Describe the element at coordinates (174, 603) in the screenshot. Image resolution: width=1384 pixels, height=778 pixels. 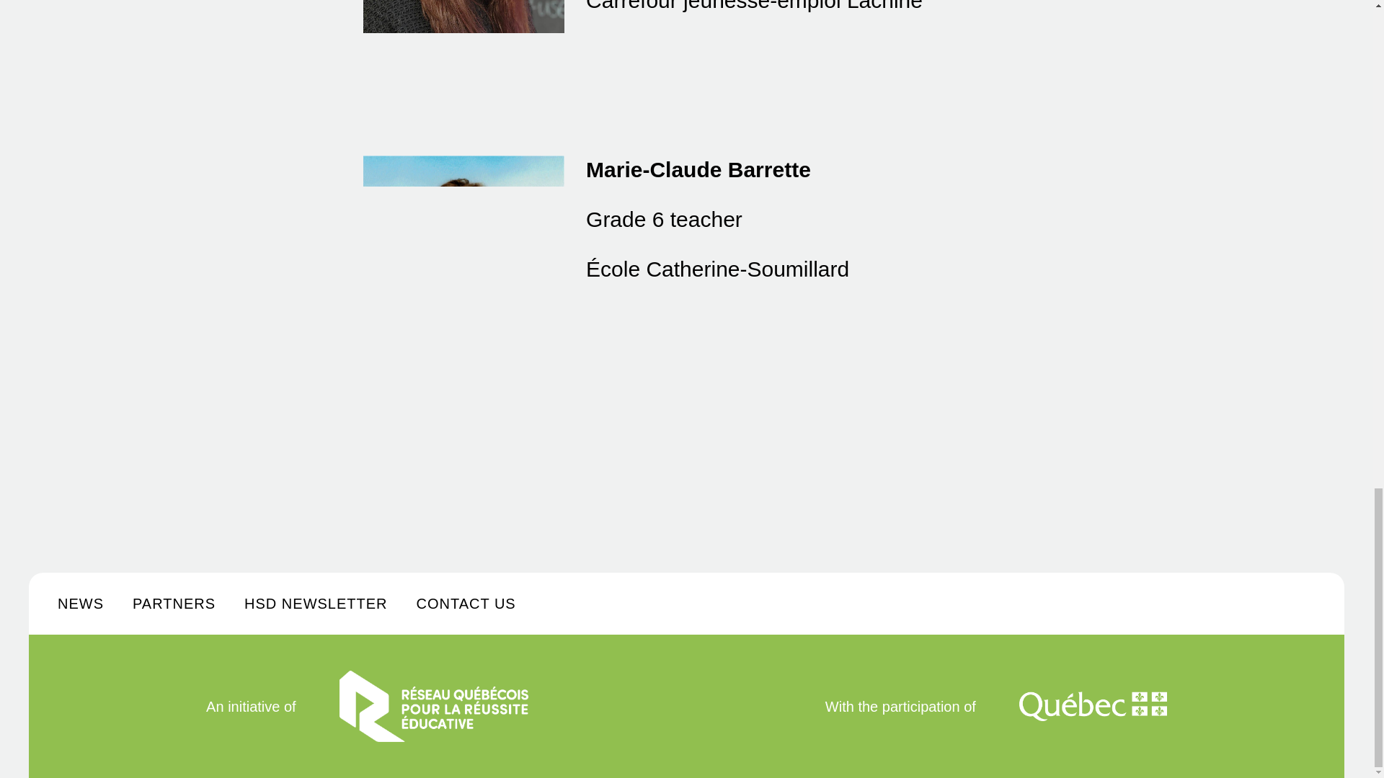
I see `PARTNERS` at that location.